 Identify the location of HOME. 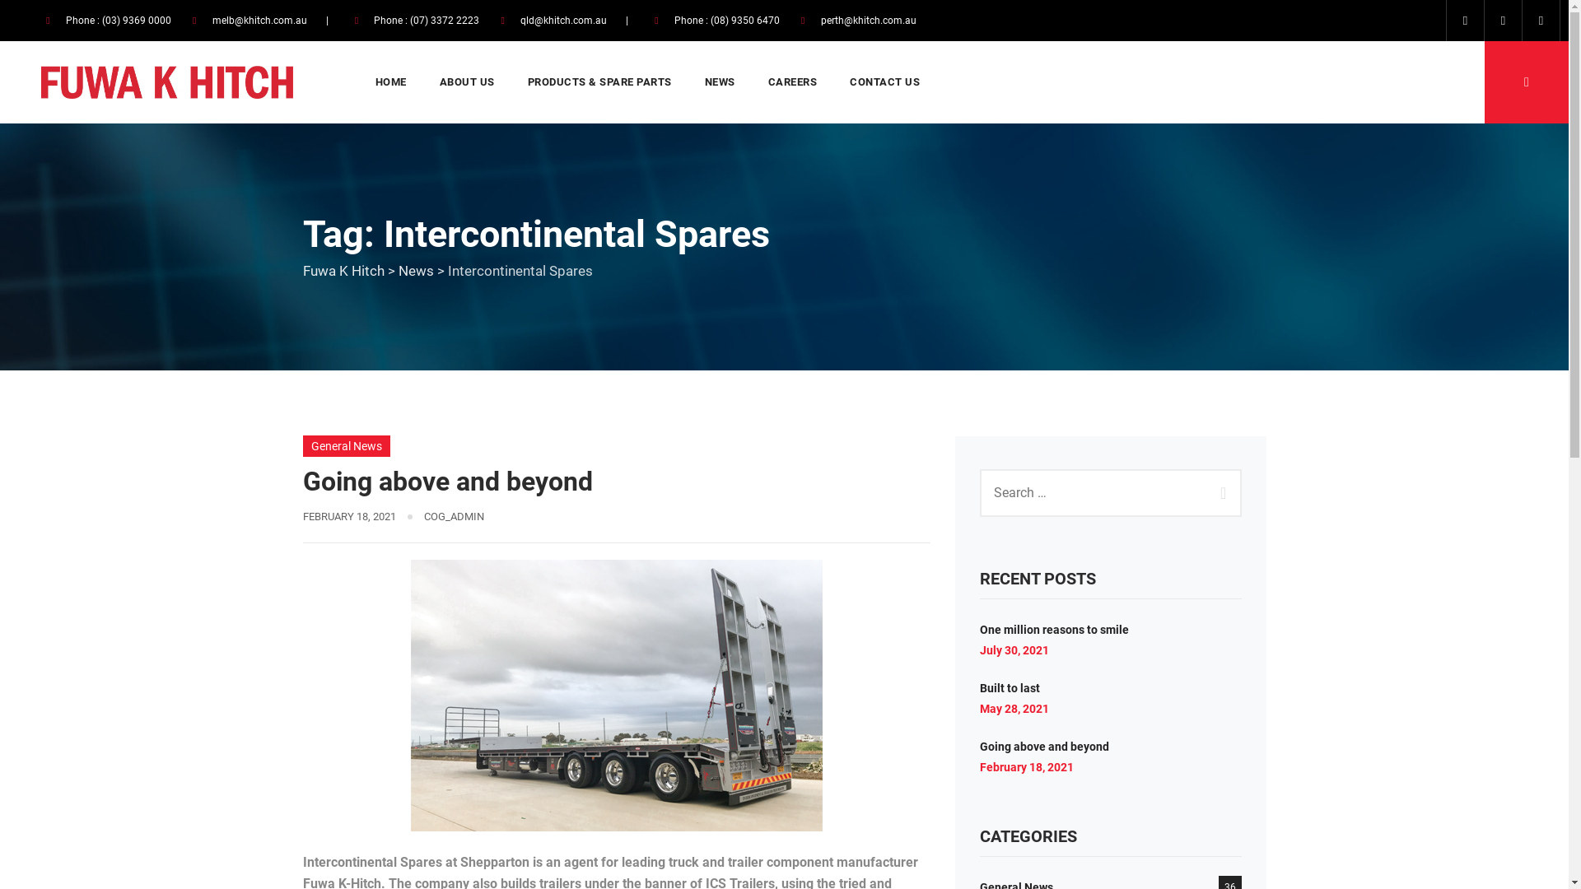
(390, 82).